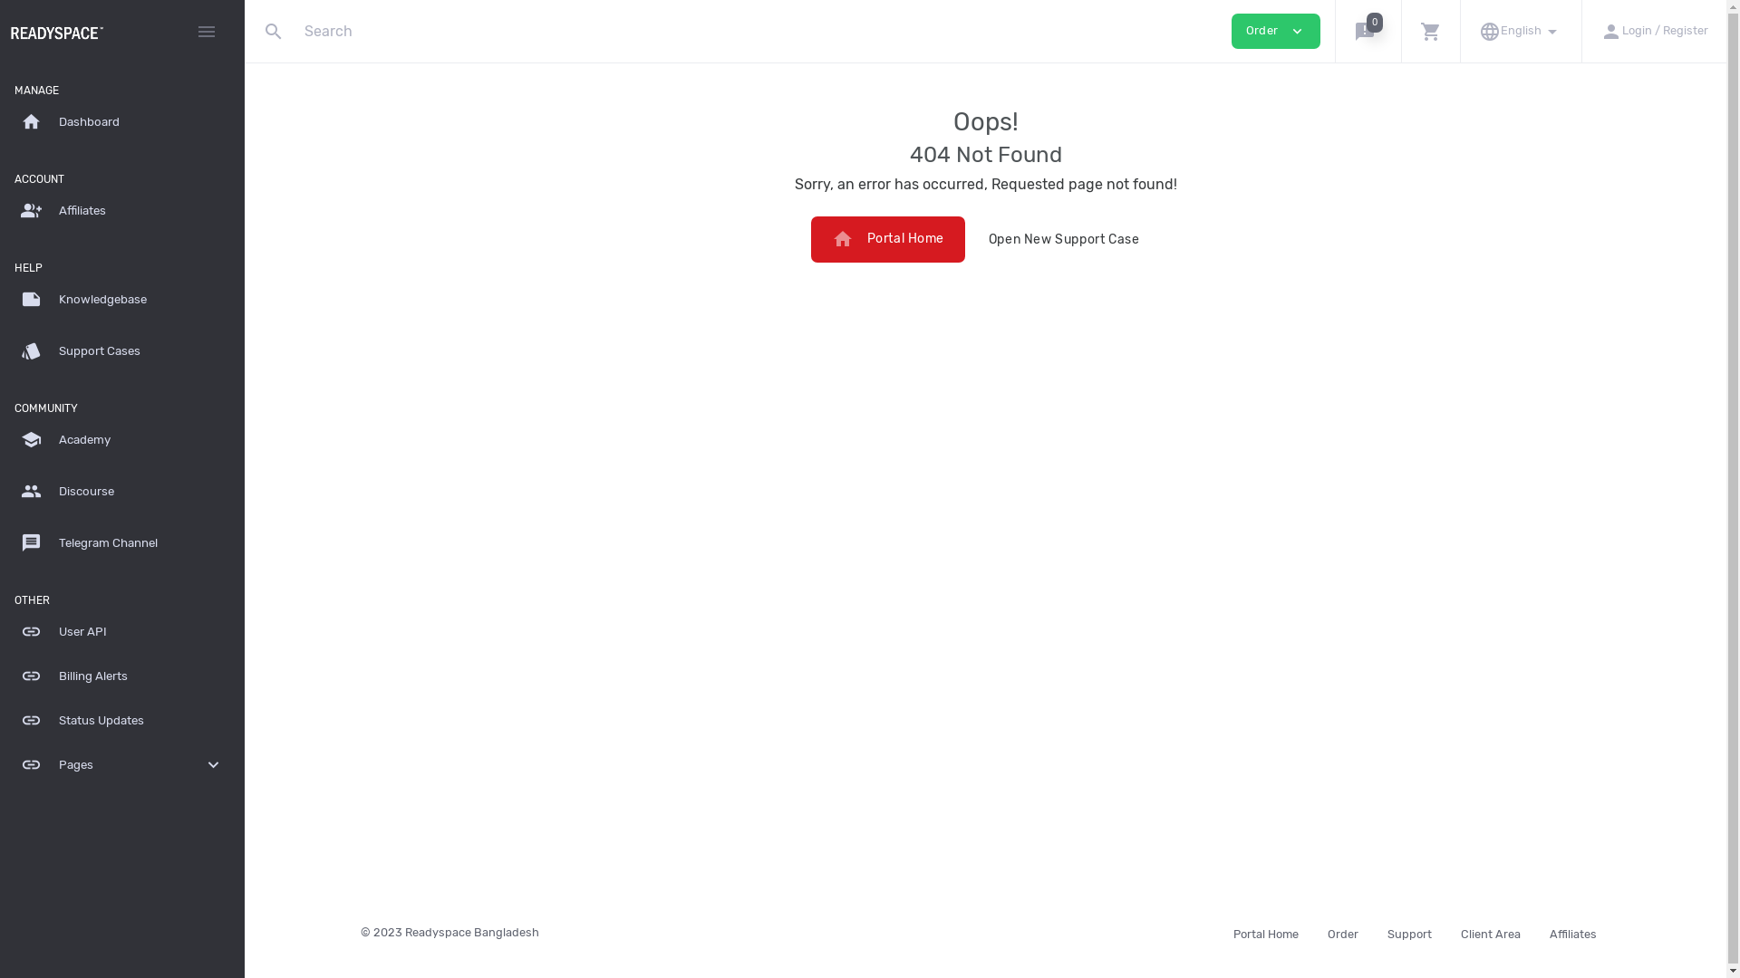  I want to click on home Dashboard, so click(122, 123).